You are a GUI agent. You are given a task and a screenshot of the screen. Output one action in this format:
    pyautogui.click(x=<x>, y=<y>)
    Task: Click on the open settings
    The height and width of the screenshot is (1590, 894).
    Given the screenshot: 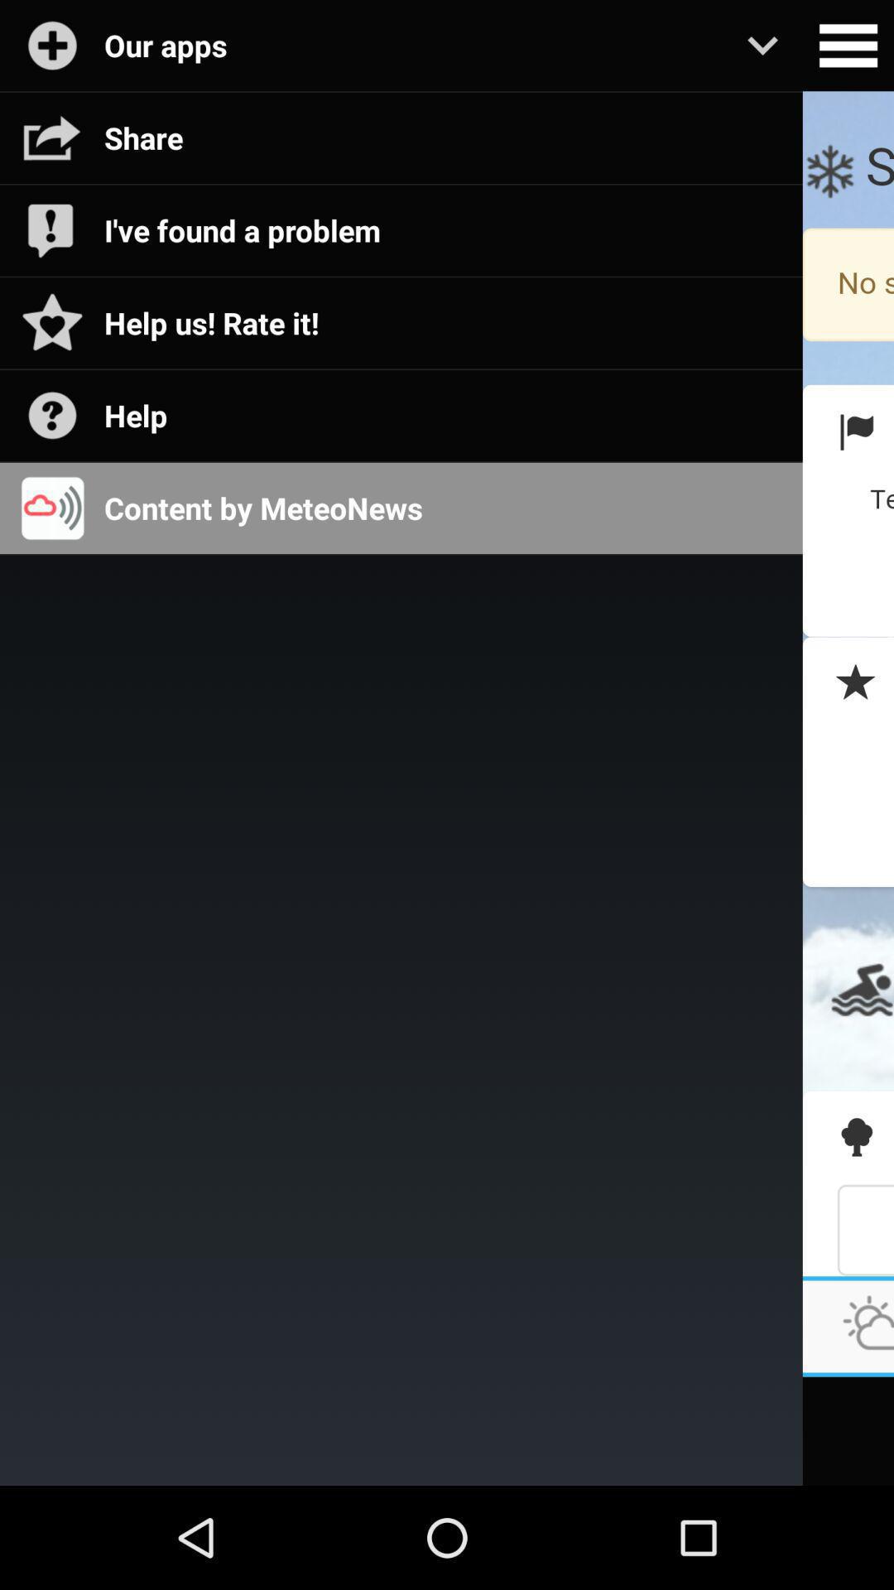 What is the action you would take?
    pyautogui.click(x=848, y=46)
    